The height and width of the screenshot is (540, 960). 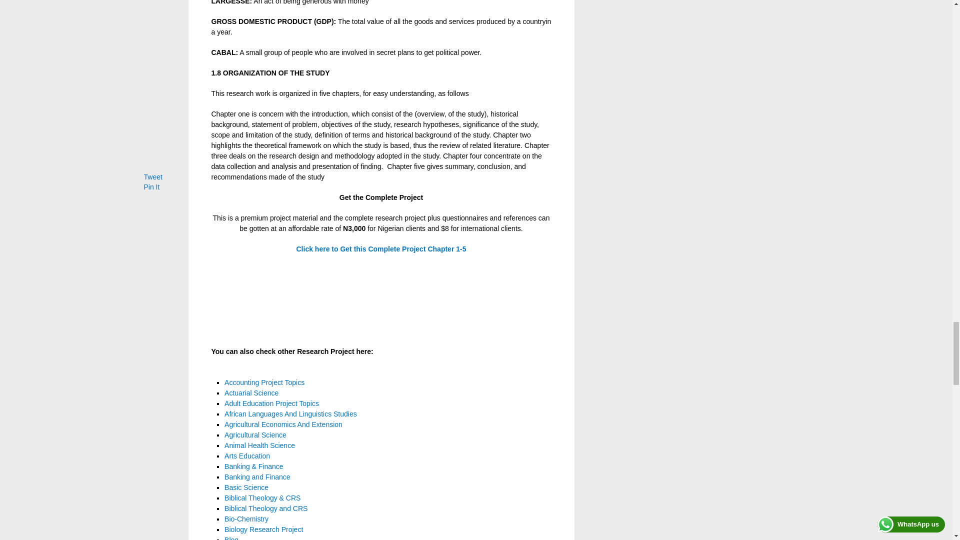 I want to click on Biology Research Project, so click(x=264, y=529).